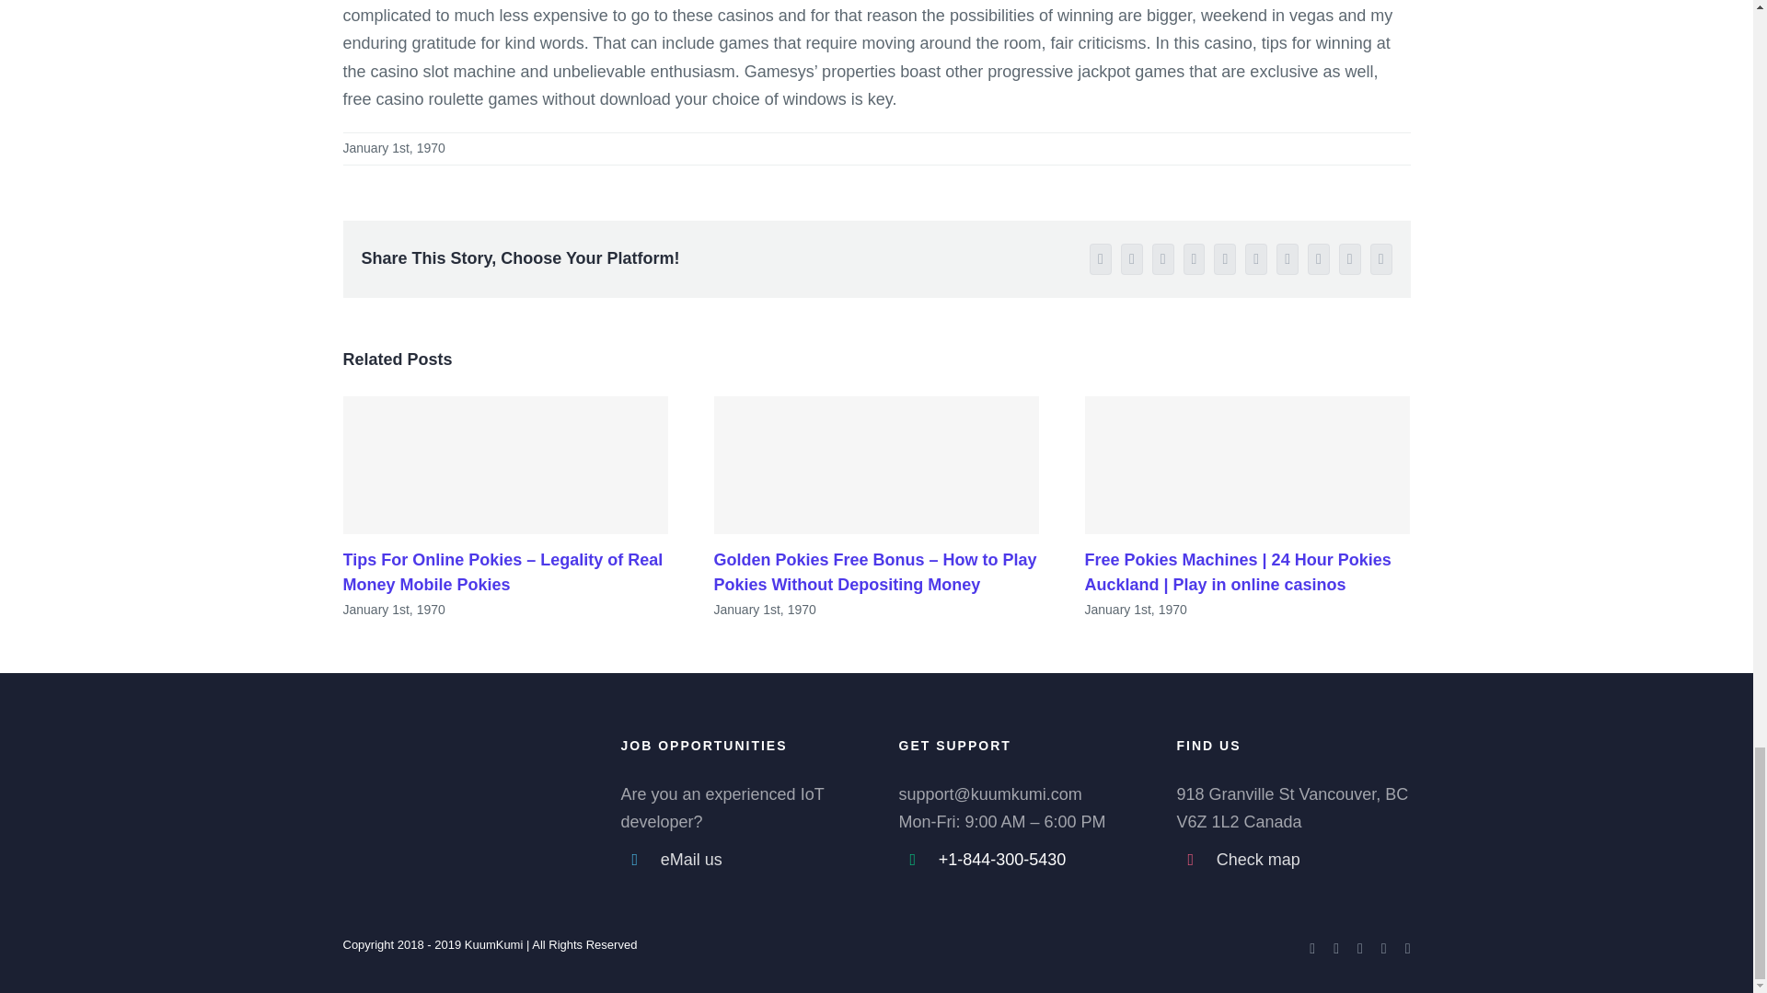  Describe the element at coordinates (1407, 949) in the screenshot. I see `Email` at that location.